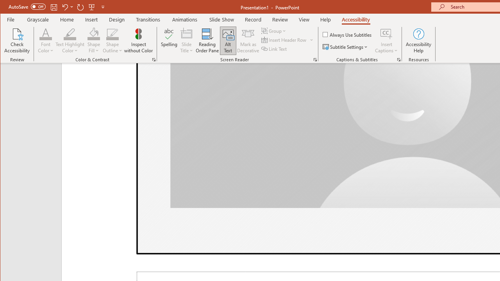 The height and width of the screenshot is (281, 500). Describe the element at coordinates (419, 41) in the screenshot. I see `Accessibility Help` at that location.